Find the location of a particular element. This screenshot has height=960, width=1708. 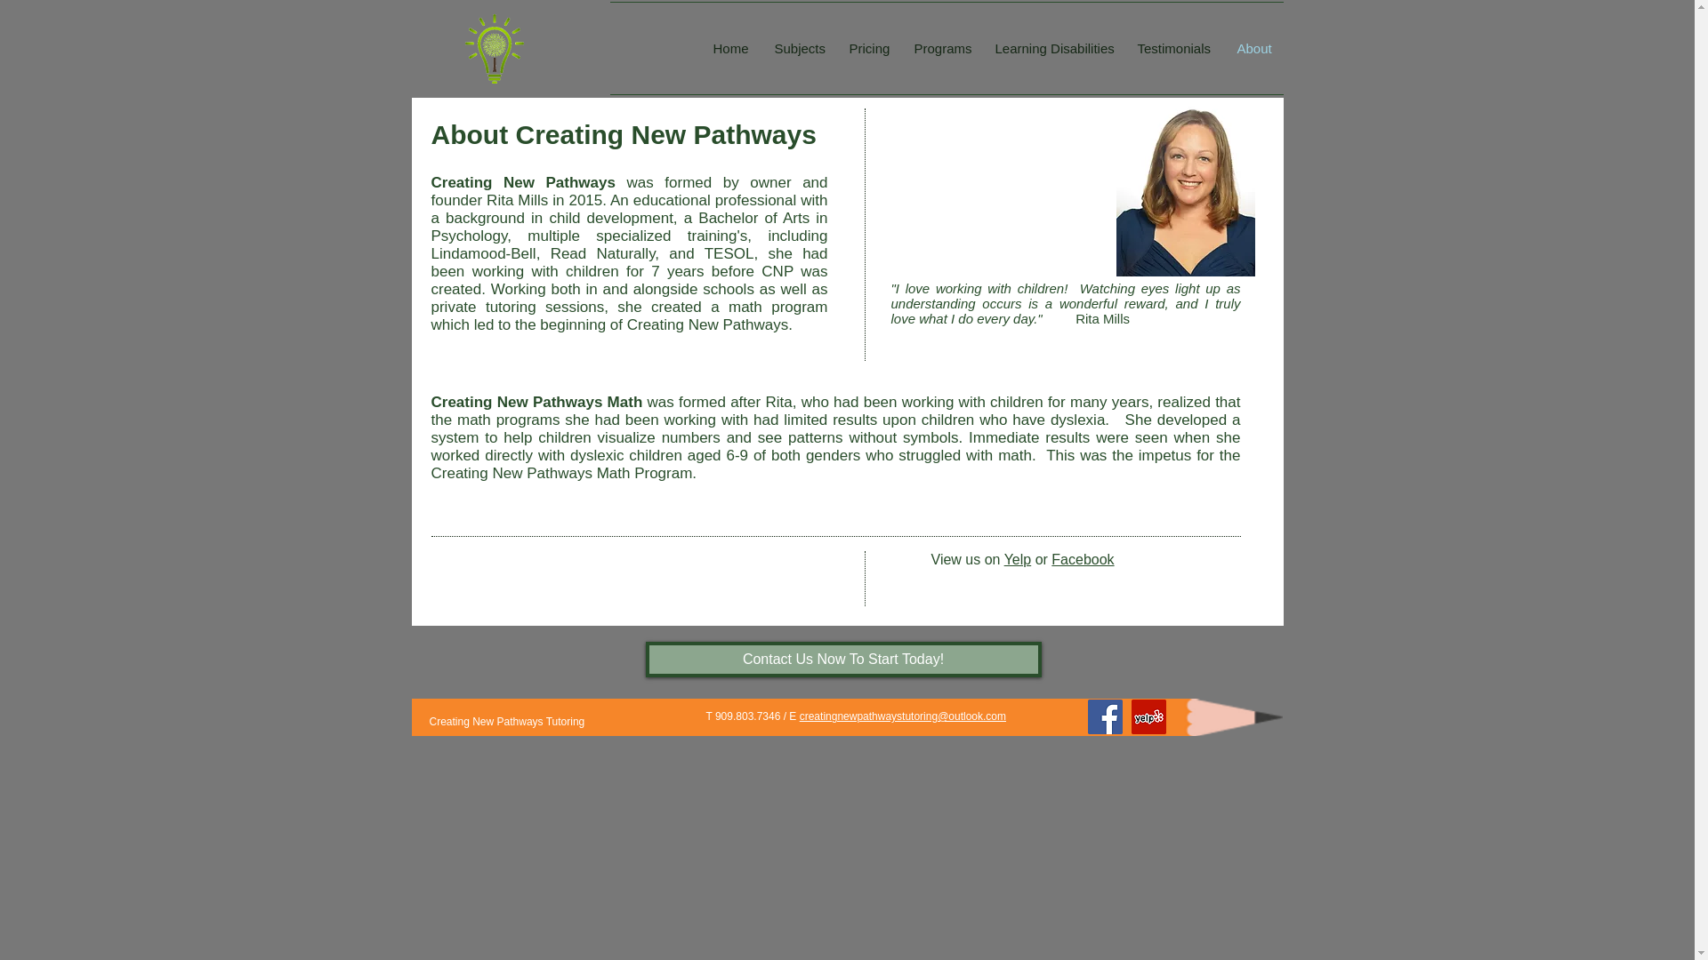

Yelp is located at coordinates (1018, 560).